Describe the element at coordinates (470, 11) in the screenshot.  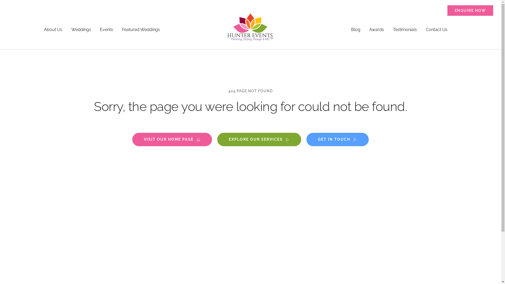
I see `ENQUIRE NOW` at that location.